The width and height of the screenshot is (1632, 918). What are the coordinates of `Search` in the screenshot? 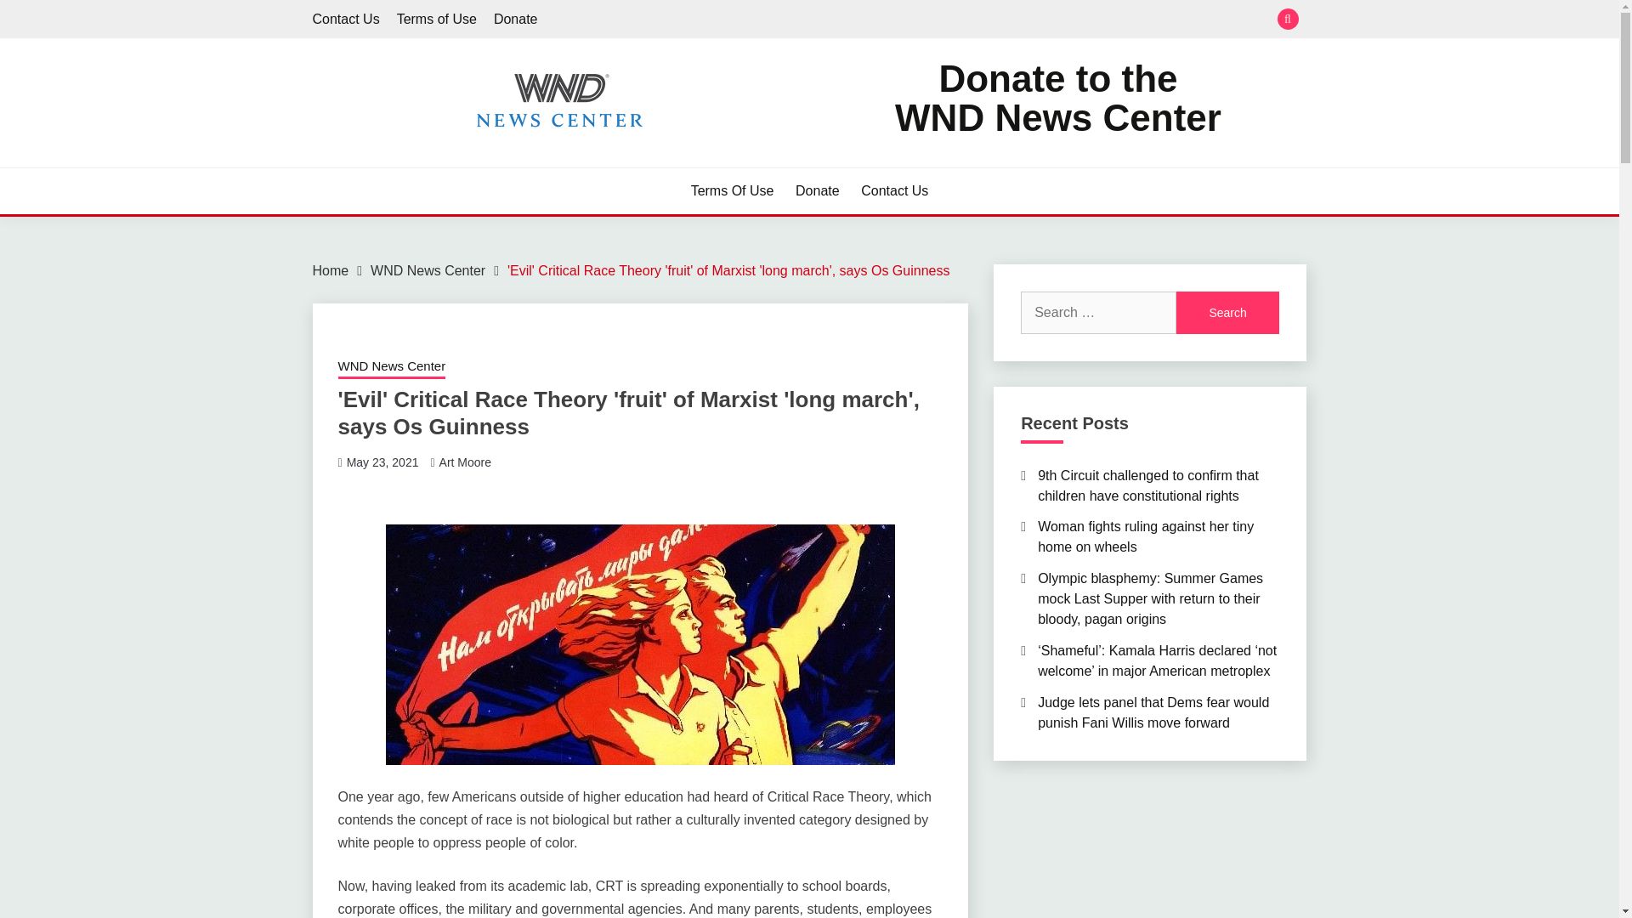 It's located at (382, 462).